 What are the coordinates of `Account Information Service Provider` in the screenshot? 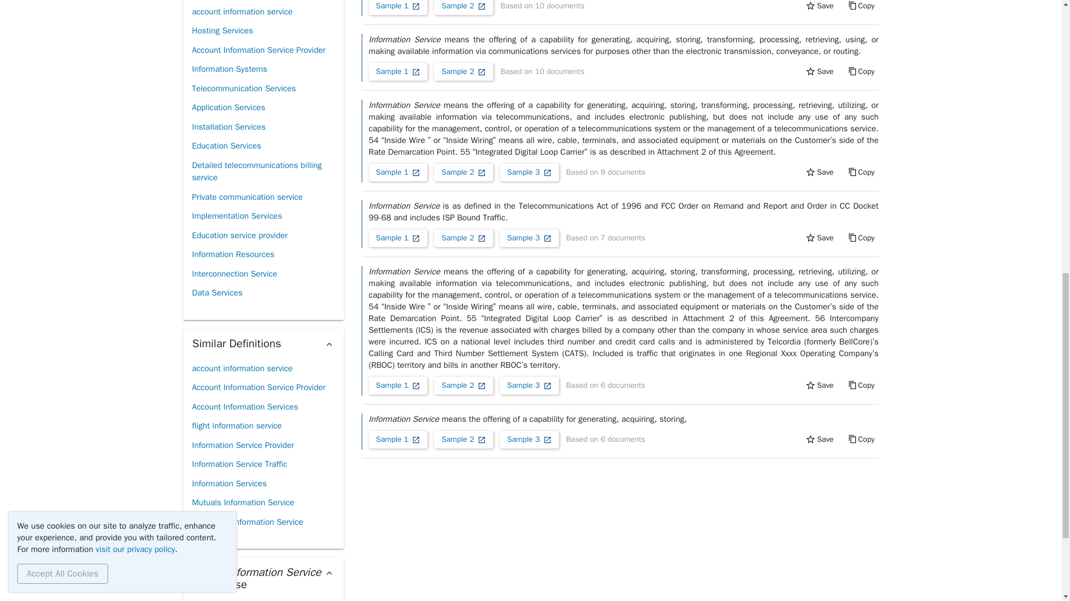 It's located at (258, 50).